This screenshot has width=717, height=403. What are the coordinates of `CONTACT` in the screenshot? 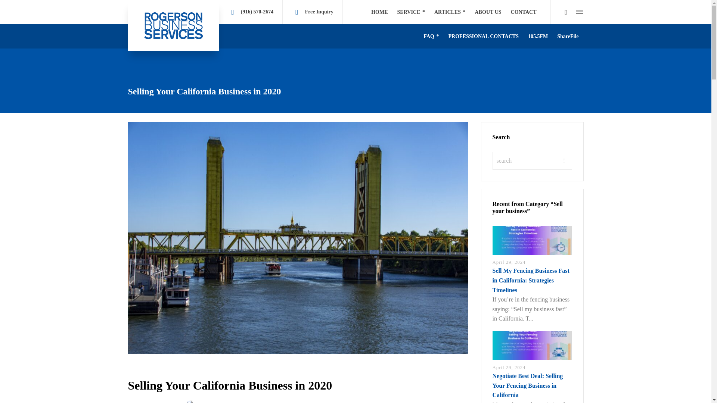 It's located at (524, 12).